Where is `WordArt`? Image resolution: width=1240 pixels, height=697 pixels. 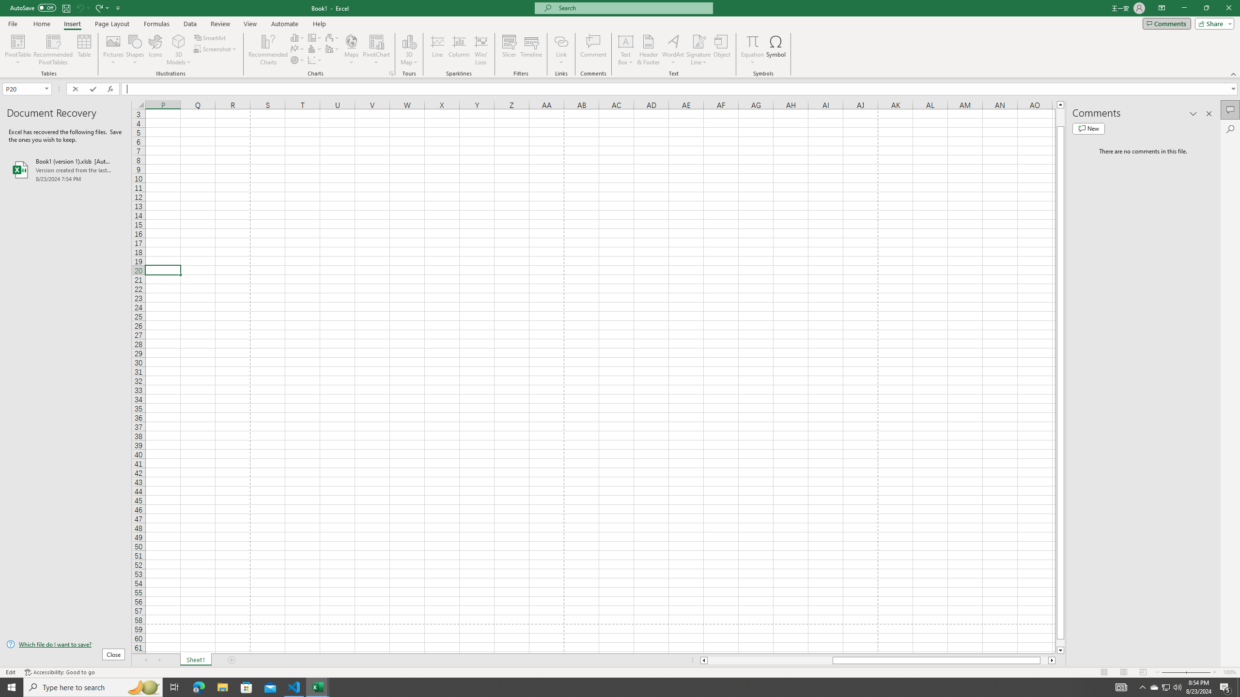
WordArt is located at coordinates (673, 50).